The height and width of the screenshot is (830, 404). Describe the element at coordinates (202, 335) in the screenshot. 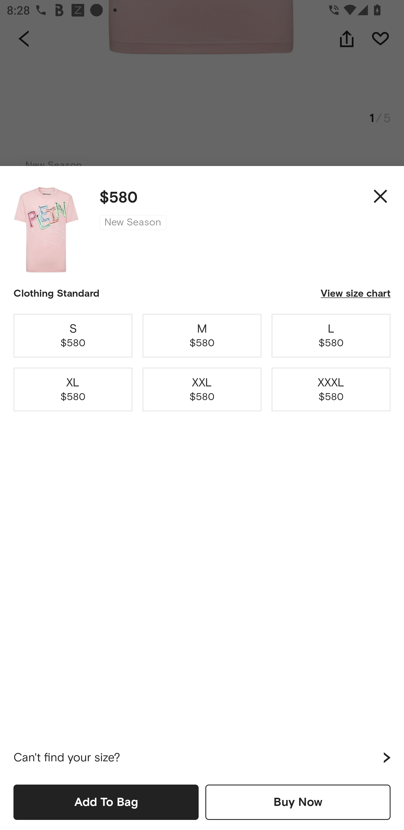

I see `M $580` at that location.